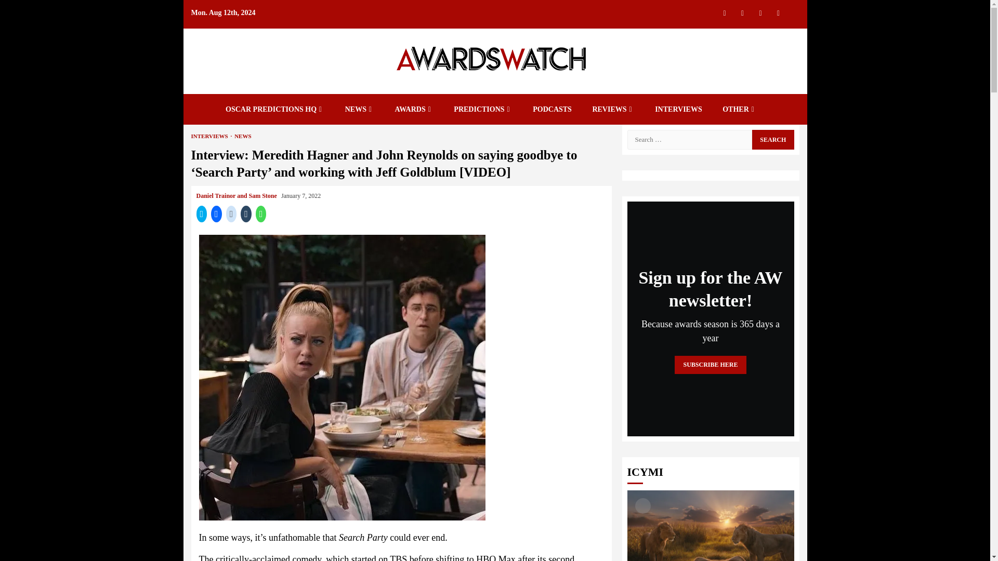 The width and height of the screenshot is (998, 561). What do you see at coordinates (274, 109) in the screenshot?
I see `OSCAR PREDICTIONS HQ` at bounding box center [274, 109].